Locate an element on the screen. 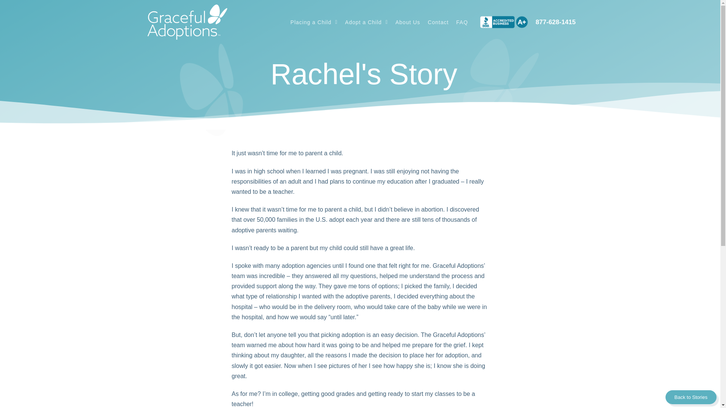 Image resolution: width=726 pixels, height=408 pixels. 877-628-1415 is located at coordinates (555, 22).